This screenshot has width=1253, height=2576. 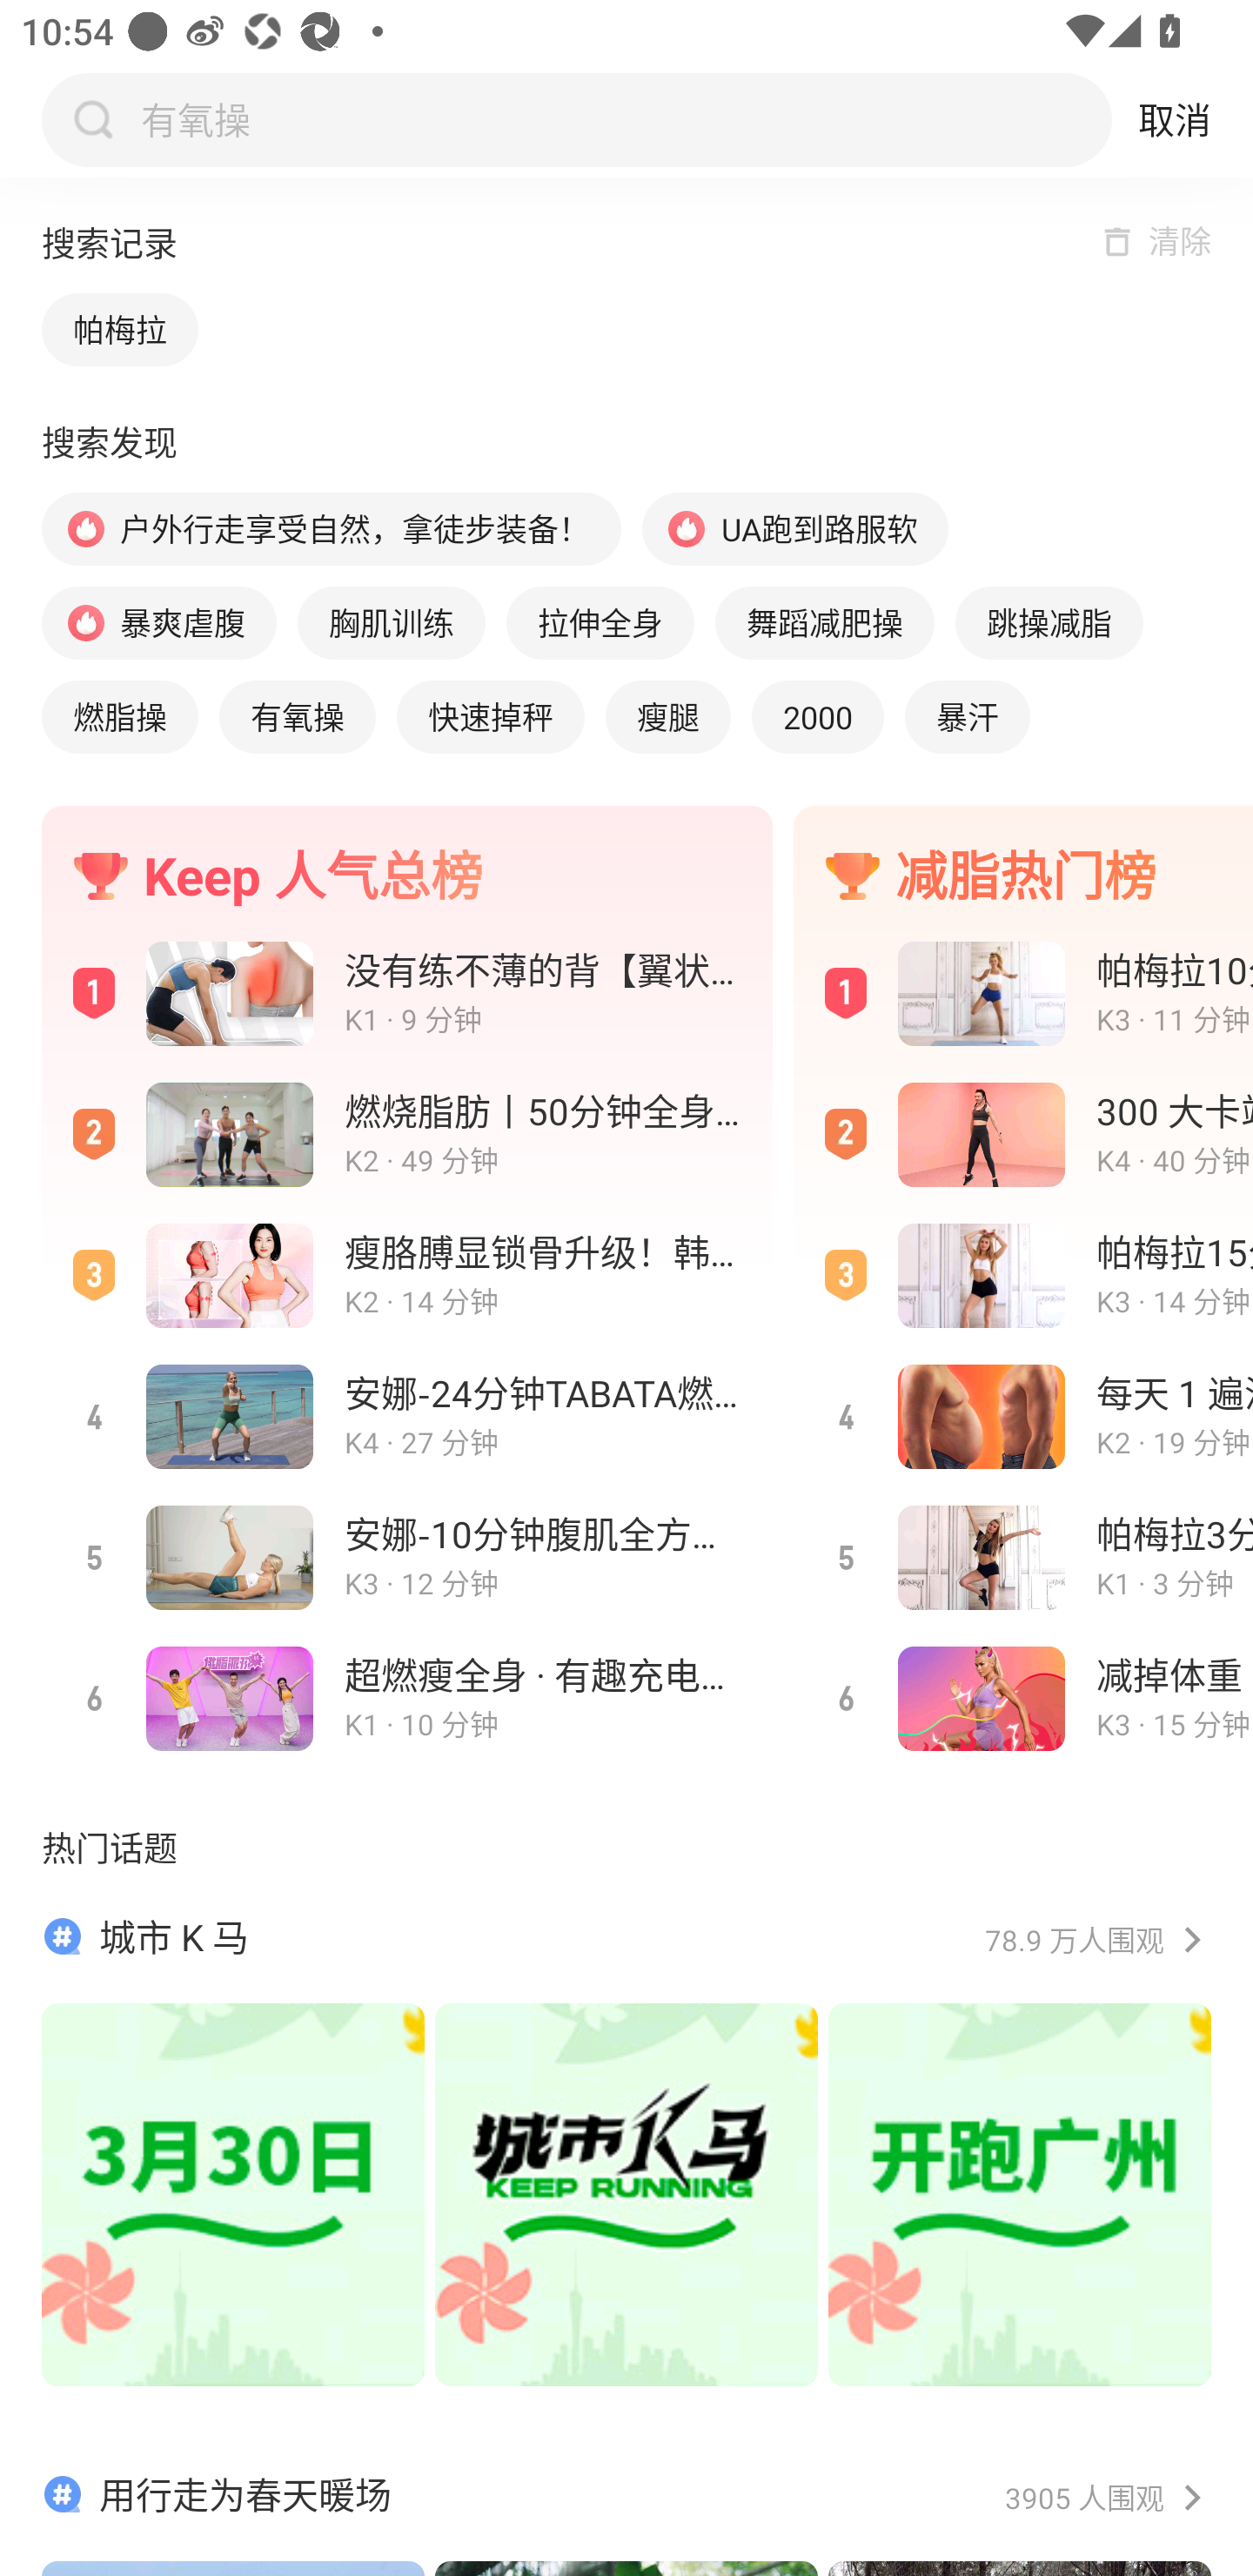 I want to click on 热门课榜 热门课榜 帕梅拉10分钟挥汗舞蹈 让身体充满内啡肽 K3 · 11 分钟, so click(x=1023, y=992).